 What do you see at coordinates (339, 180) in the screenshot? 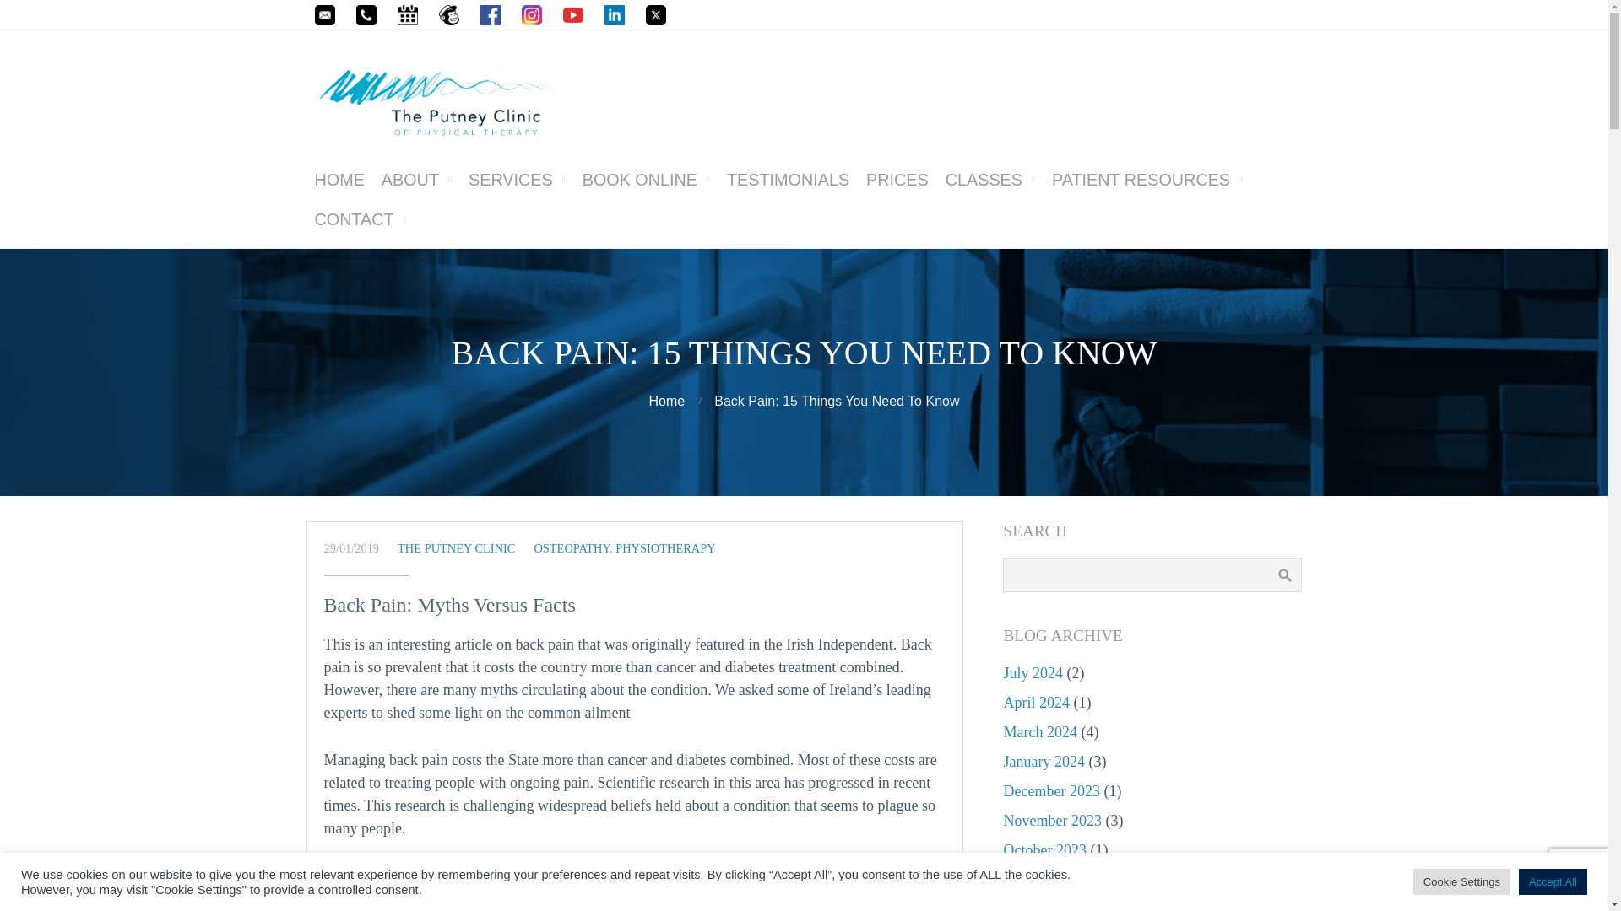
I see `HOME` at bounding box center [339, 180].